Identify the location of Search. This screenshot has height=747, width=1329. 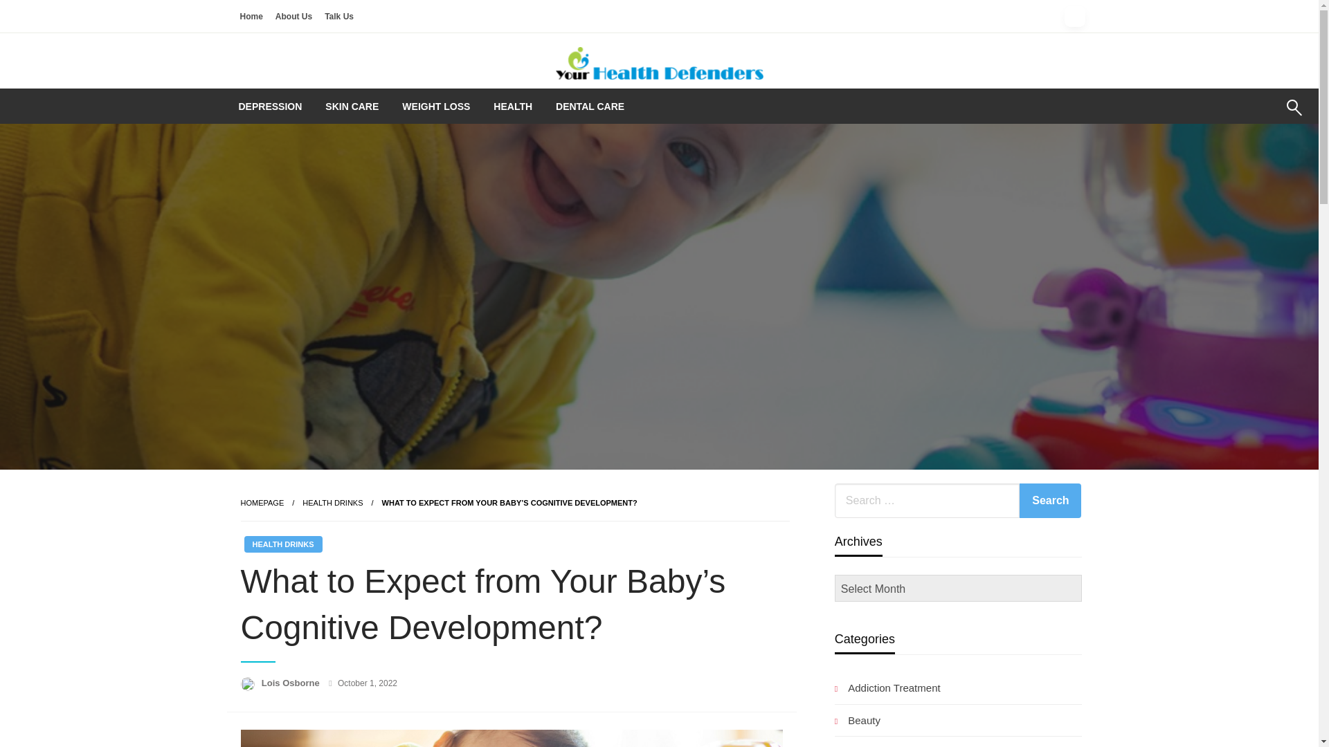
(1050, 501).